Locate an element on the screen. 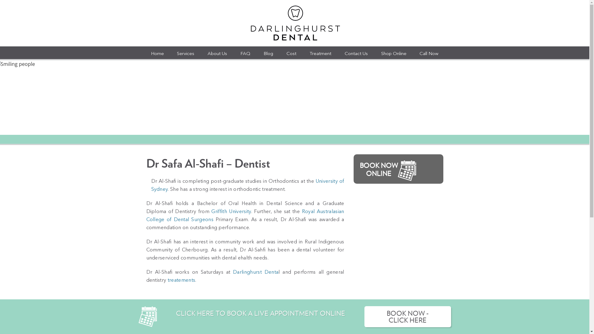 This screenshot has width=594, height=334. Darlinghurst Denta is located at coordinates (256, 272).